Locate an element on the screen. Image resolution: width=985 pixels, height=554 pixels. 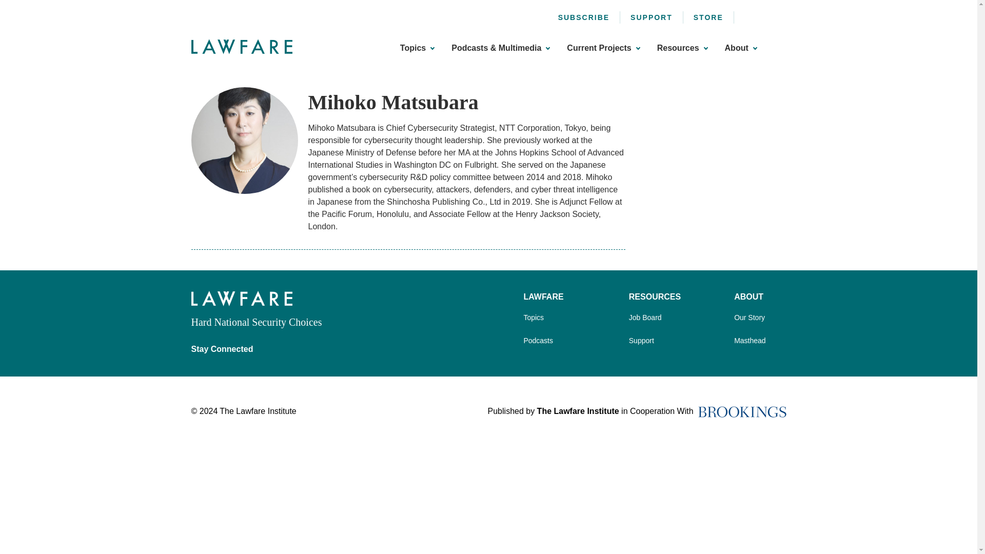
Current Projects is located at coordinates (603, 48).